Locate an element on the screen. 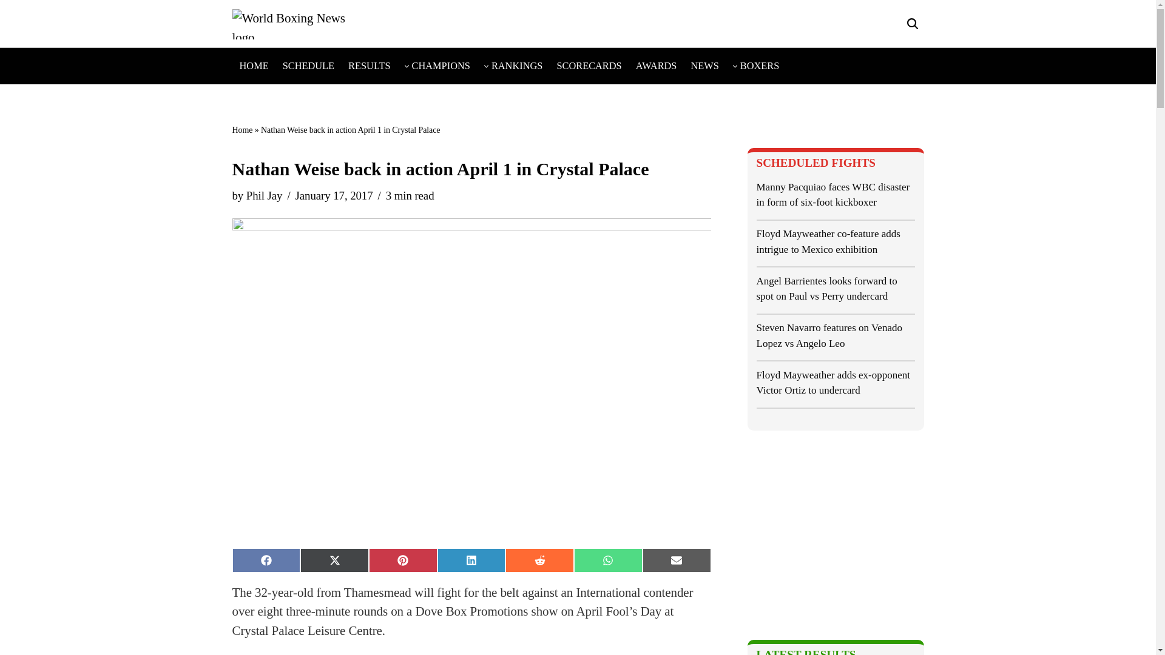 The image size is (1165, 655). HOME is located at coordinates (253, 65).